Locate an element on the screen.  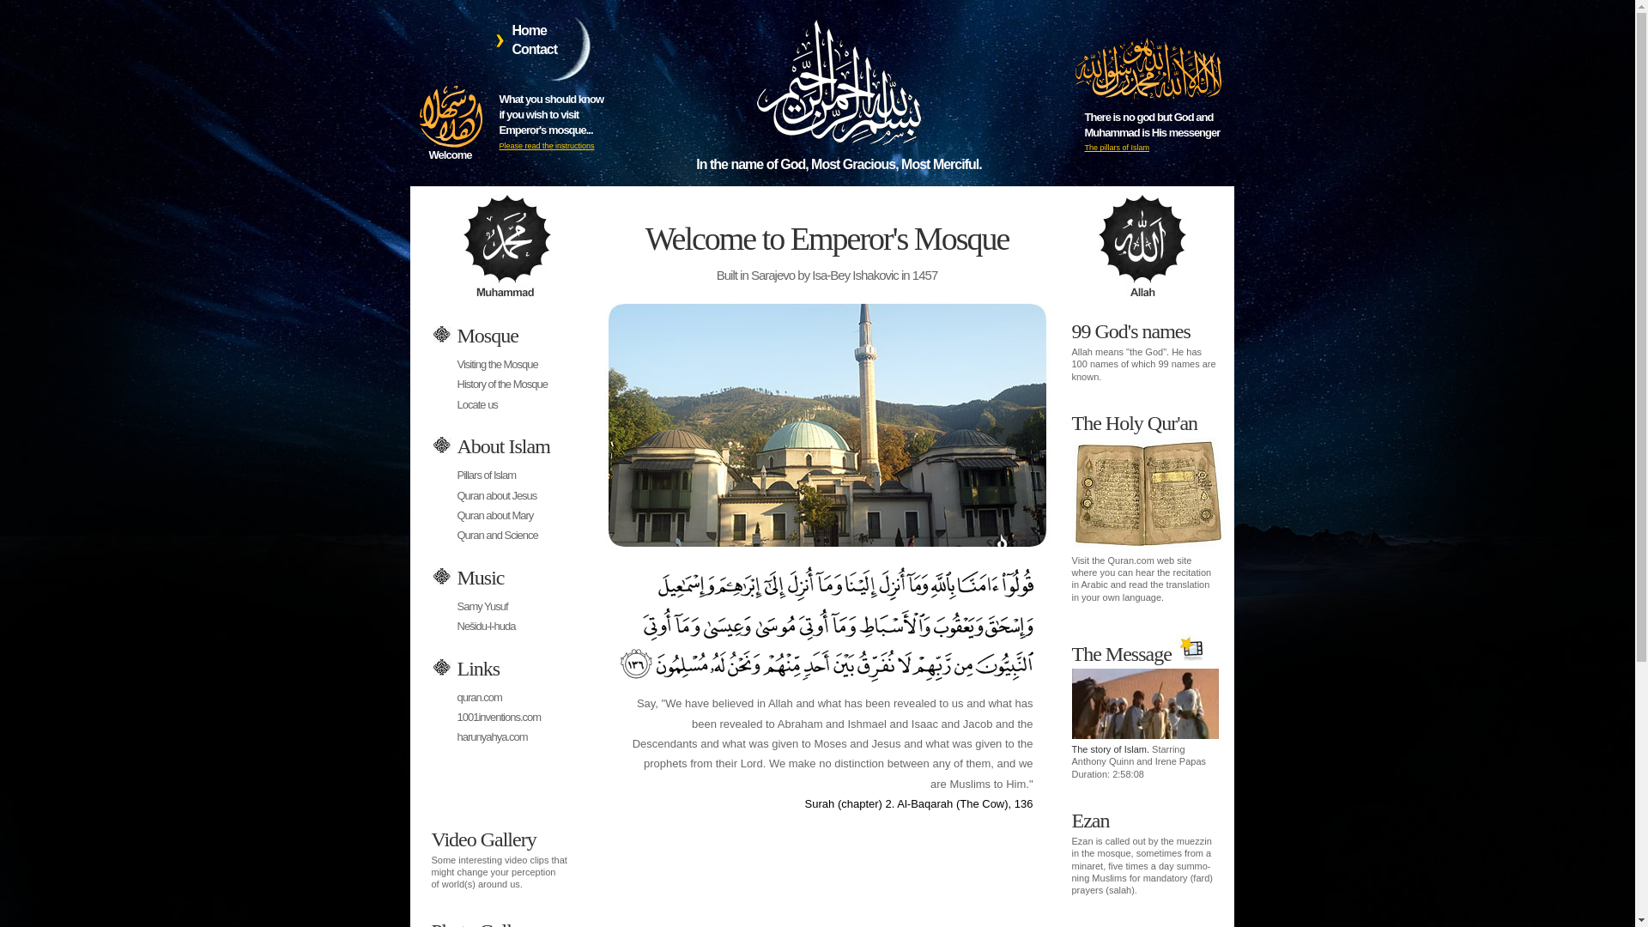
Locate us is located at coordinates (477, 405).